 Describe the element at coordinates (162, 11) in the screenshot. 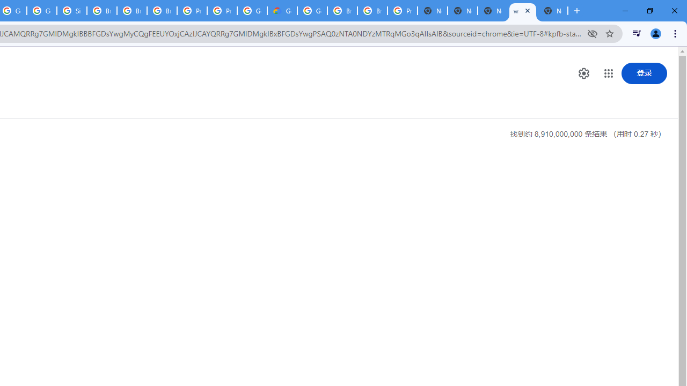

I see `Browse Chrome as a guest - Computer - Google Chrome Help` at that location.